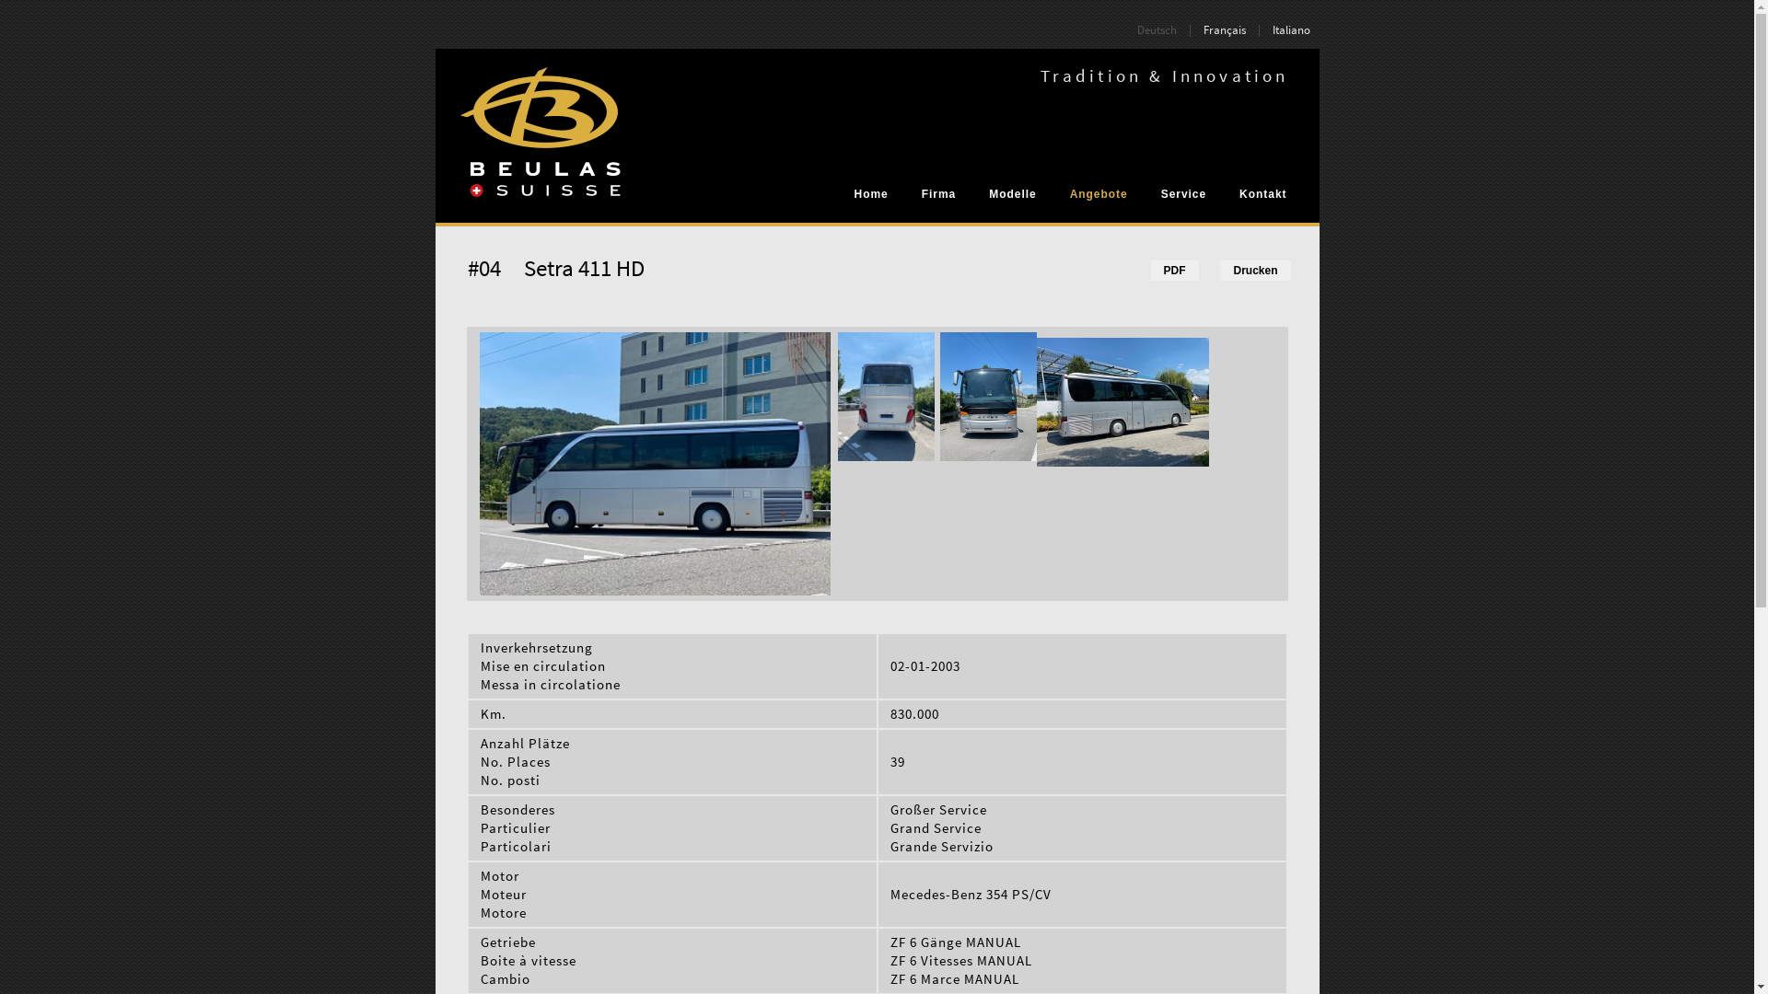  Describe the element at coordinates (939, 194) in the screenshot. I see `Firma` at that location.